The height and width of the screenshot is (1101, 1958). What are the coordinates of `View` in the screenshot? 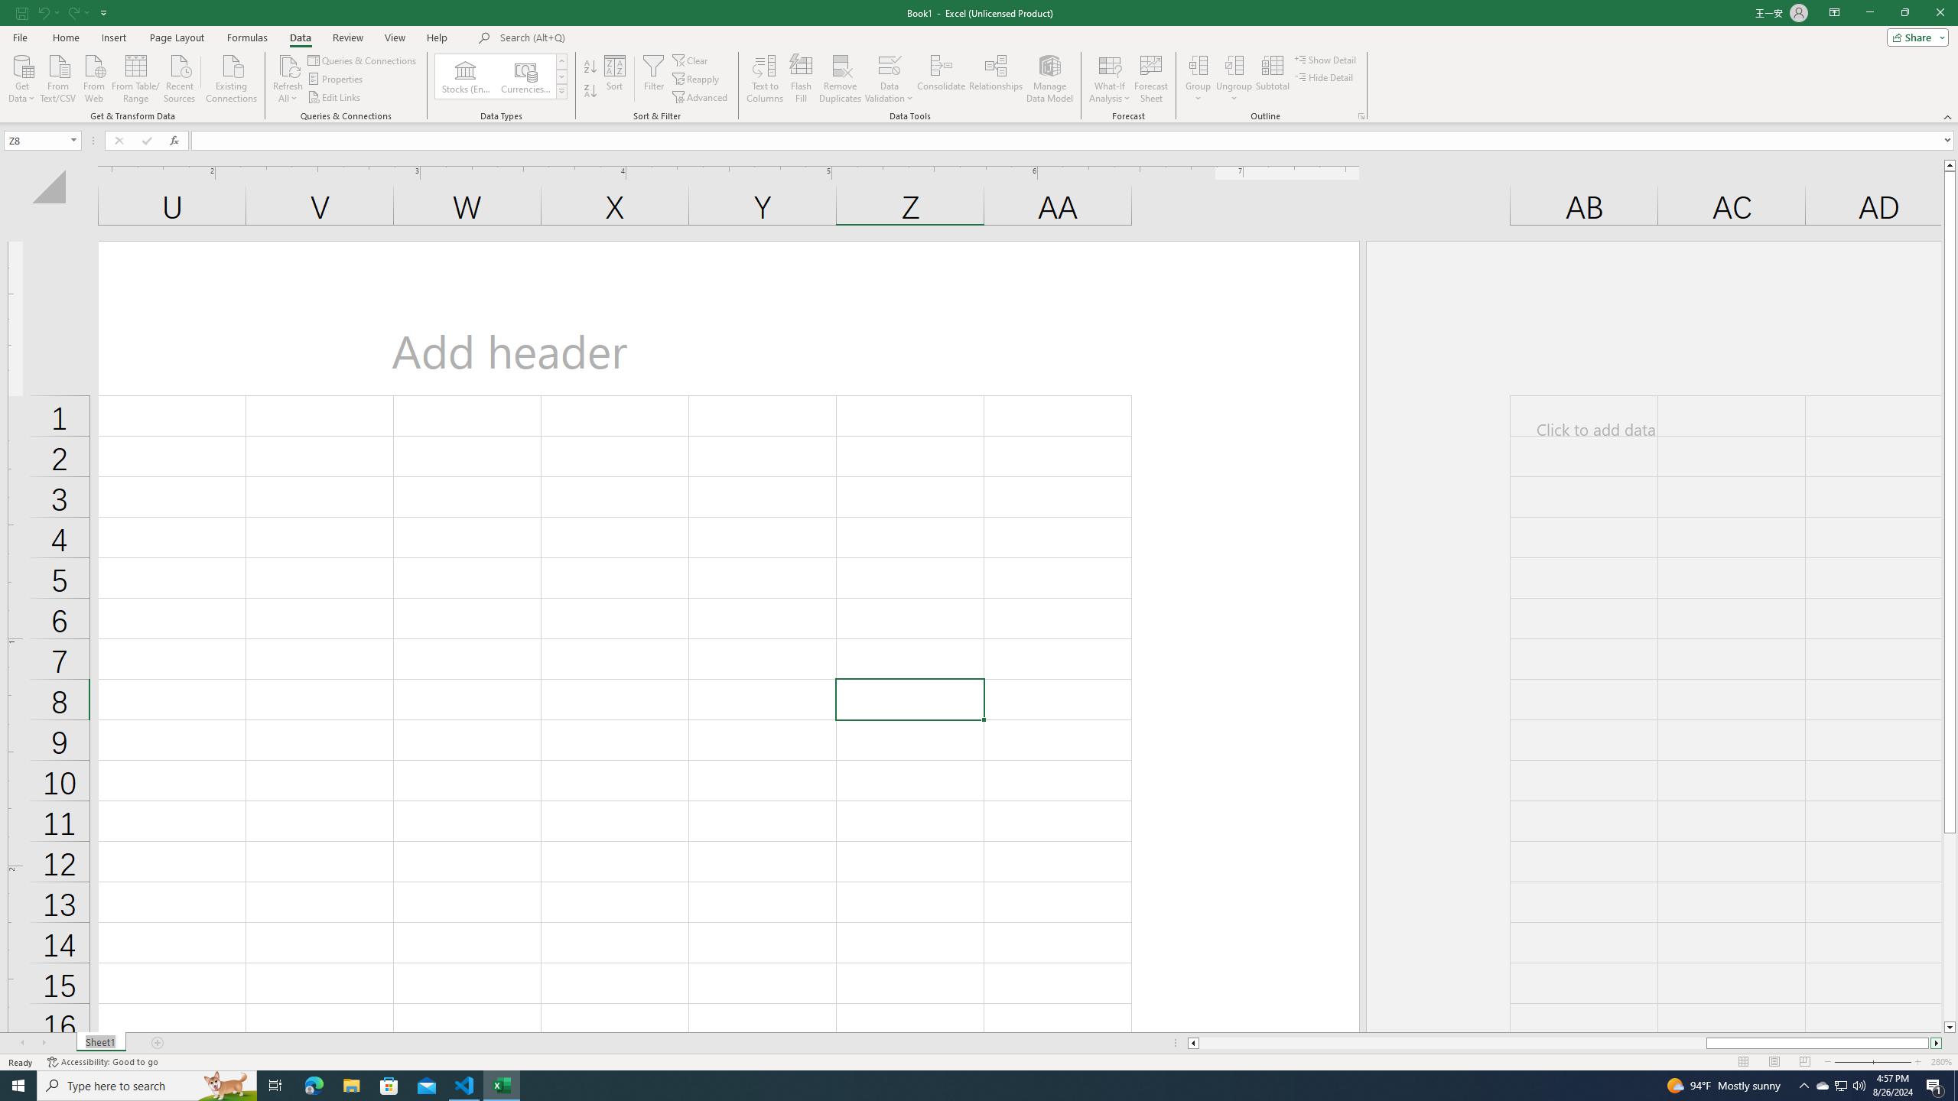 It's located at (394, 37).